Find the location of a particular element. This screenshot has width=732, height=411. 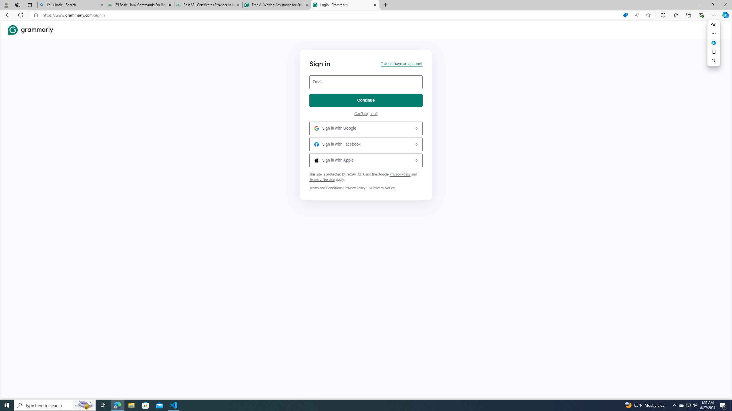

Grammarly Home is located at coordinates (31, 30).